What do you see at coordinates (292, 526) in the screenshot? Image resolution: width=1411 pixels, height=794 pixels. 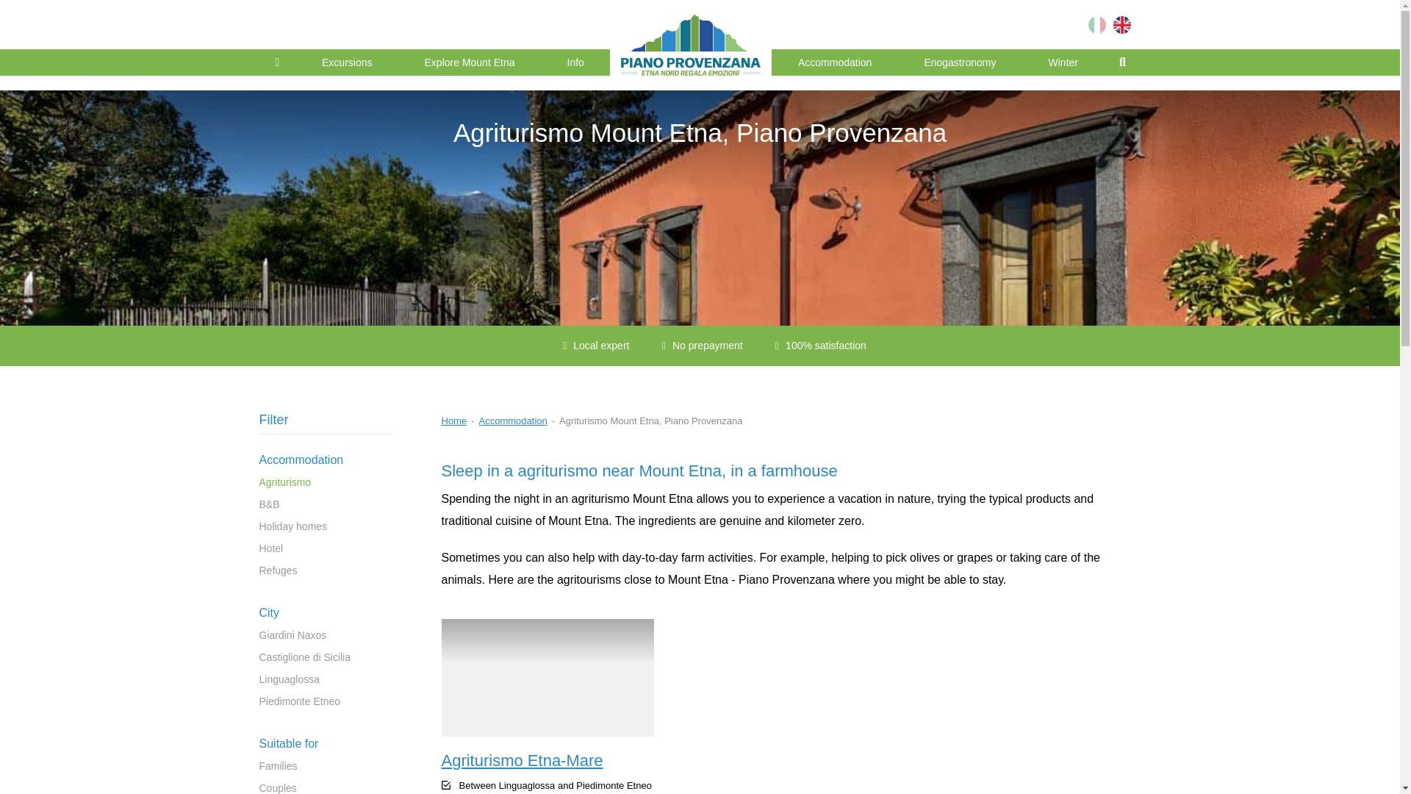 I see `Holiday homes` at bounding box center [292, 526].